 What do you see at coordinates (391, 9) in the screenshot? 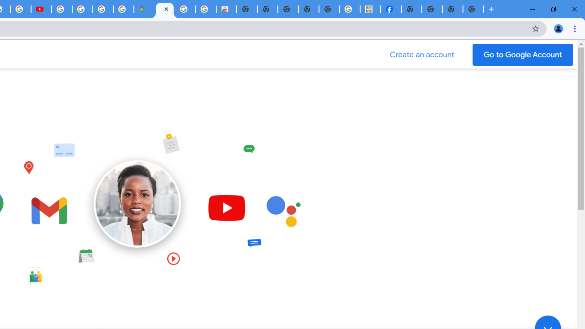
I see `Miley Cyrus | Facebook` at bounding box center [391, 9].